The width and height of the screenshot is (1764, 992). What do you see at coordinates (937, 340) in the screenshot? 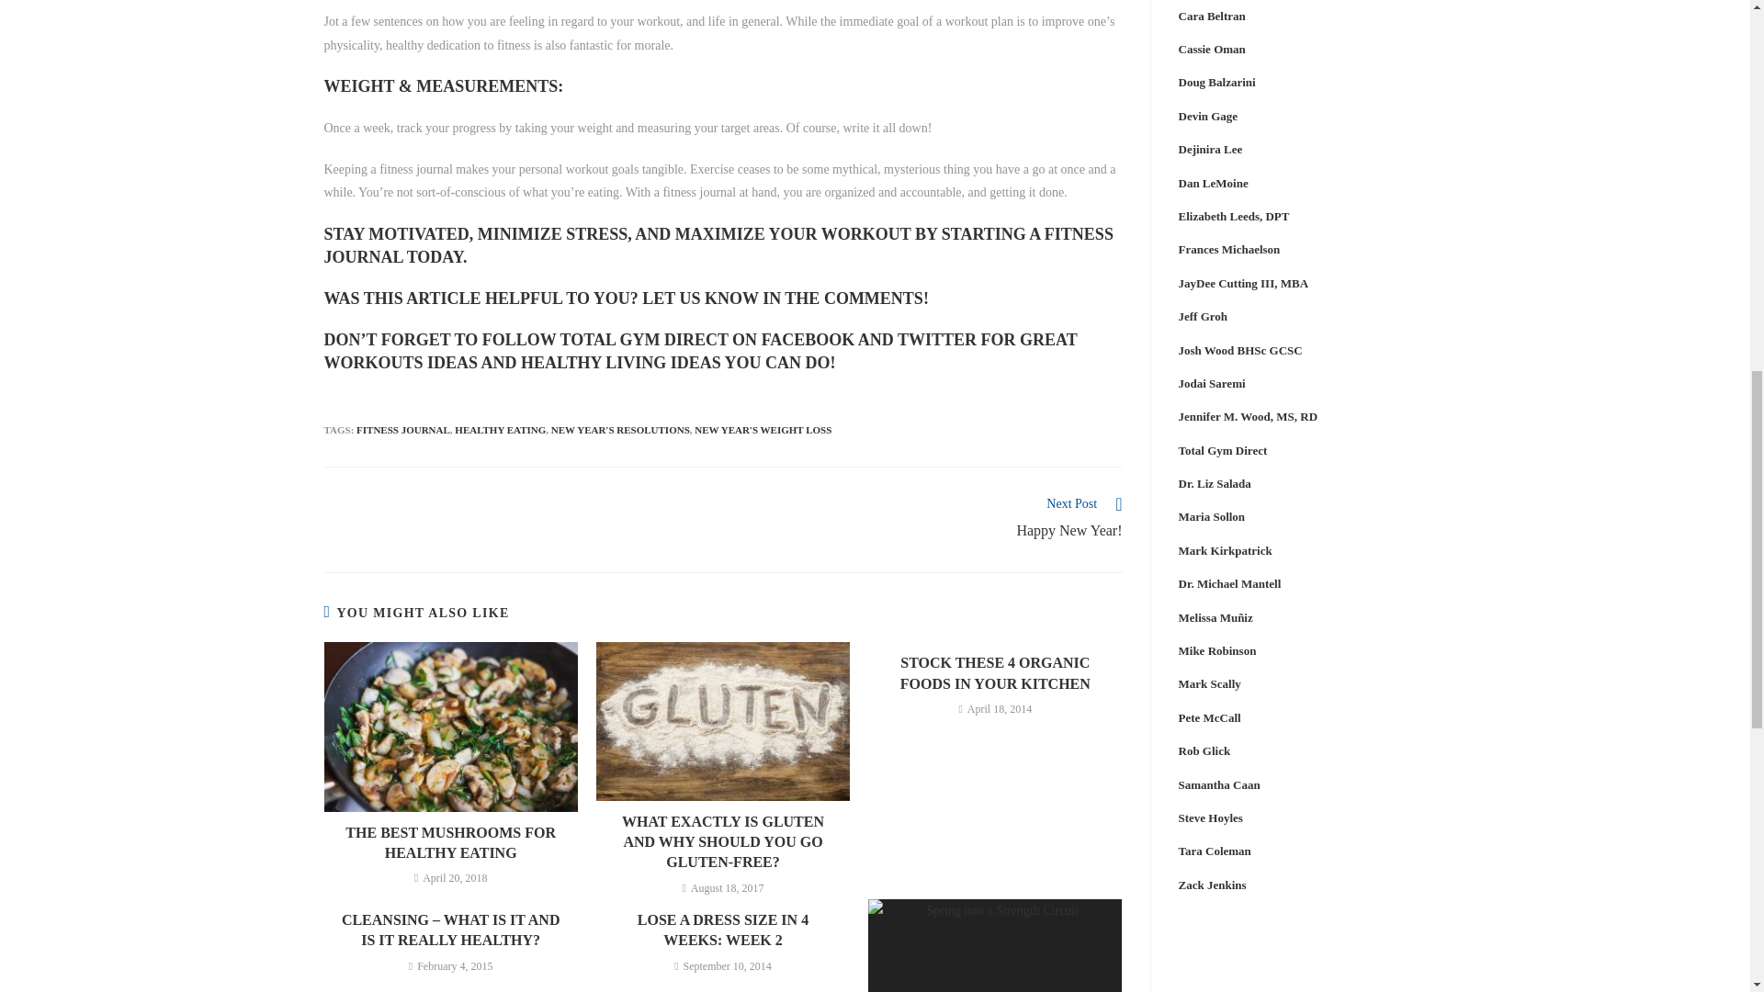
I see `TWITTER` at bounding box center [937, 340].